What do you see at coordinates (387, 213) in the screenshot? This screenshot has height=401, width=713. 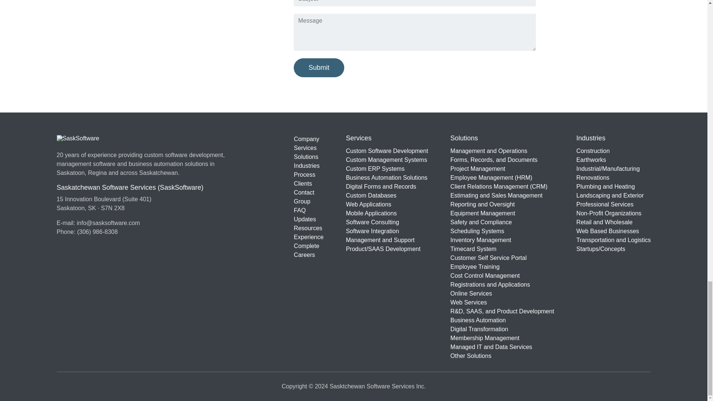 I see `Mobile Applications` at bounding box center [387, 213].